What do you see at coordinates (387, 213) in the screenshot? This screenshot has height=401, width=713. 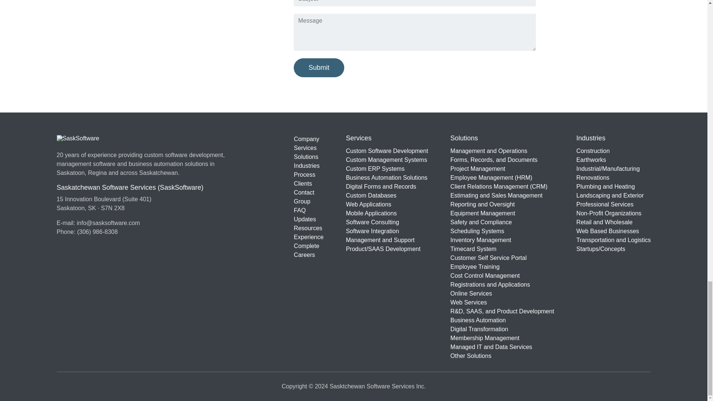 I see `Mobile Applications` at bounding box center [387, 213].